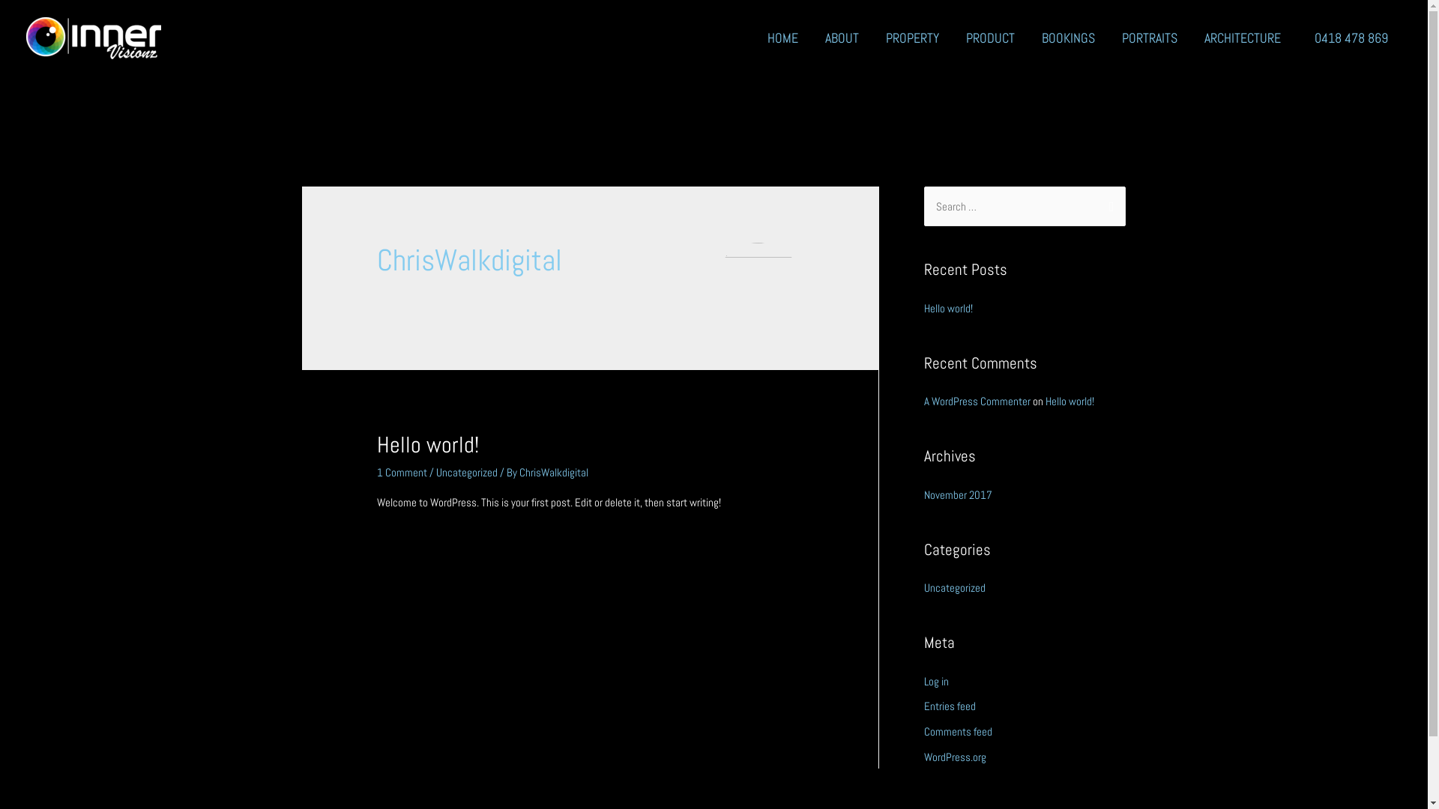 This screenshot has width=1439, height=809. What do you see at coordinates (842, 38) in the screenshot?
I see `ABOUT` at bounding box center [842, 38].